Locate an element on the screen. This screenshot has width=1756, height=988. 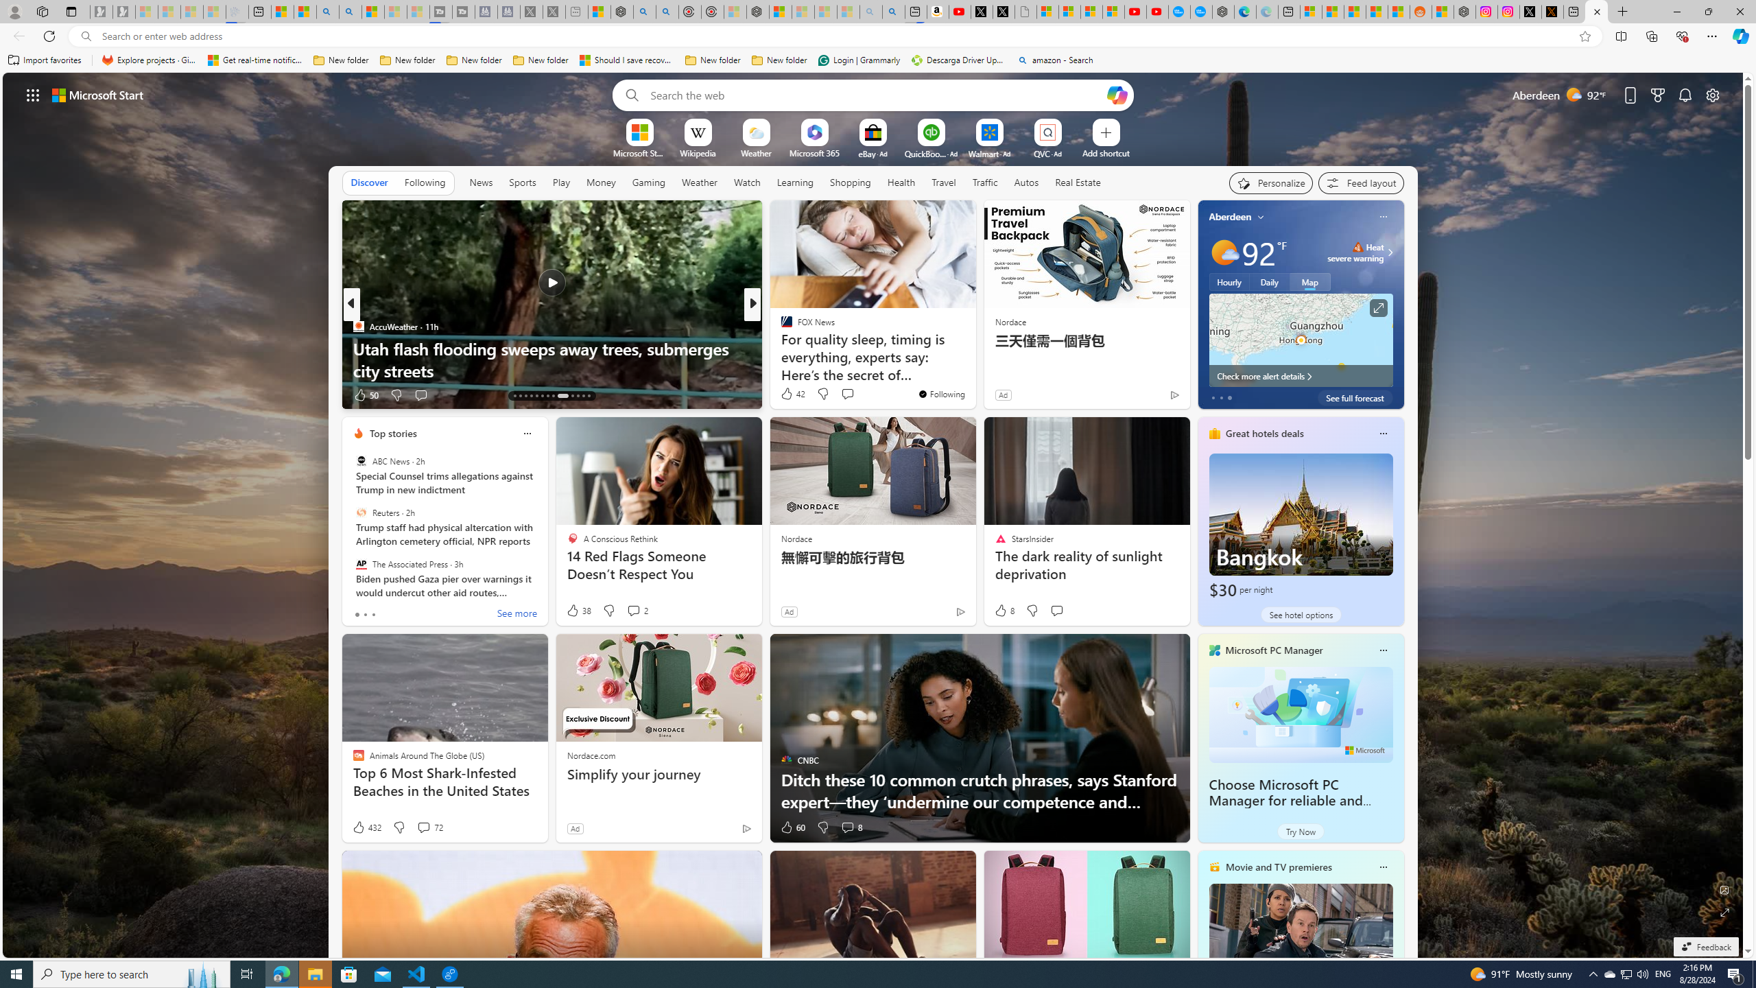
View comments 1 Comment is located at coordinates (8, 395).